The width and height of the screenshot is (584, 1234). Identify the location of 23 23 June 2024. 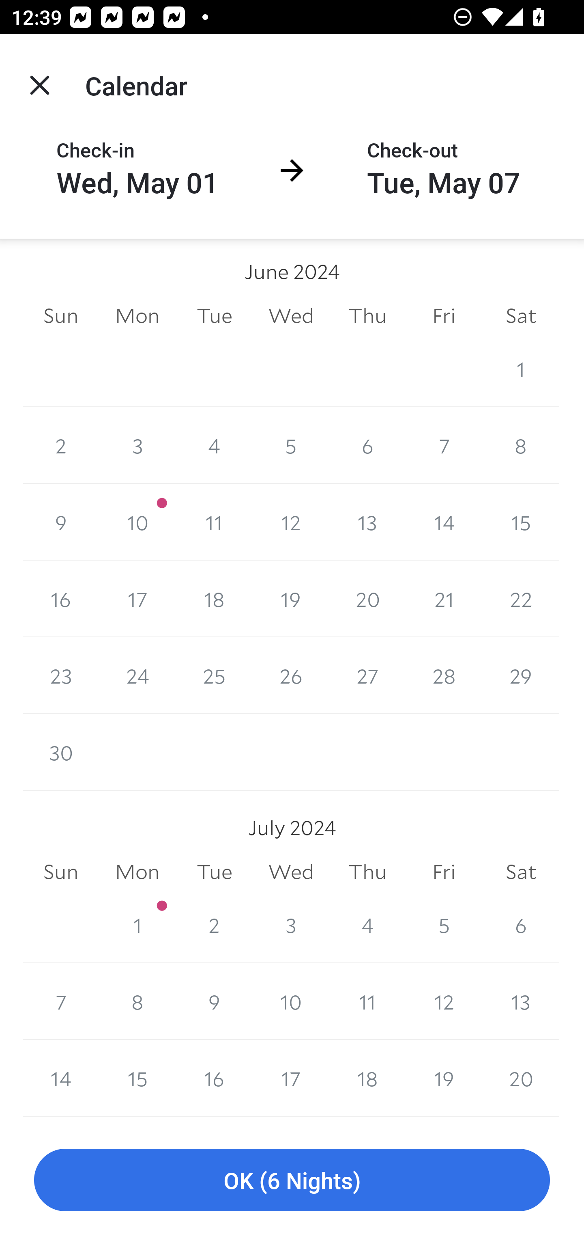
(61, 675).